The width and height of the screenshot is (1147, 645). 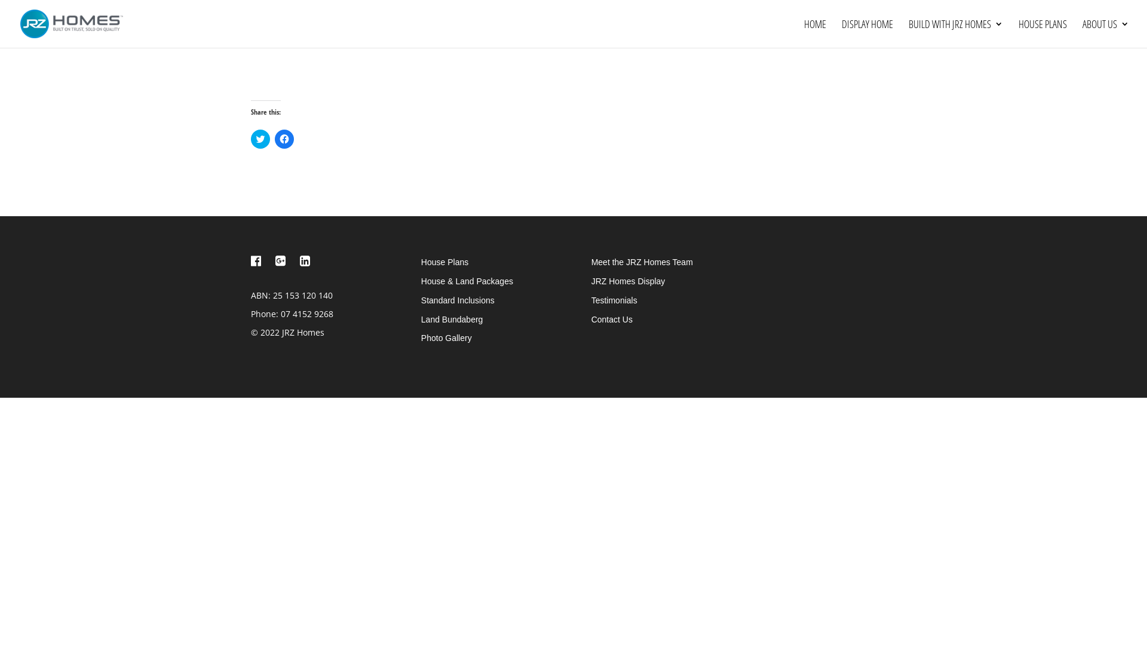 What do you see at coordinates (458, 300) in the screenshot?
I see `Standard Inclusions` at bounding box center [458, 300].